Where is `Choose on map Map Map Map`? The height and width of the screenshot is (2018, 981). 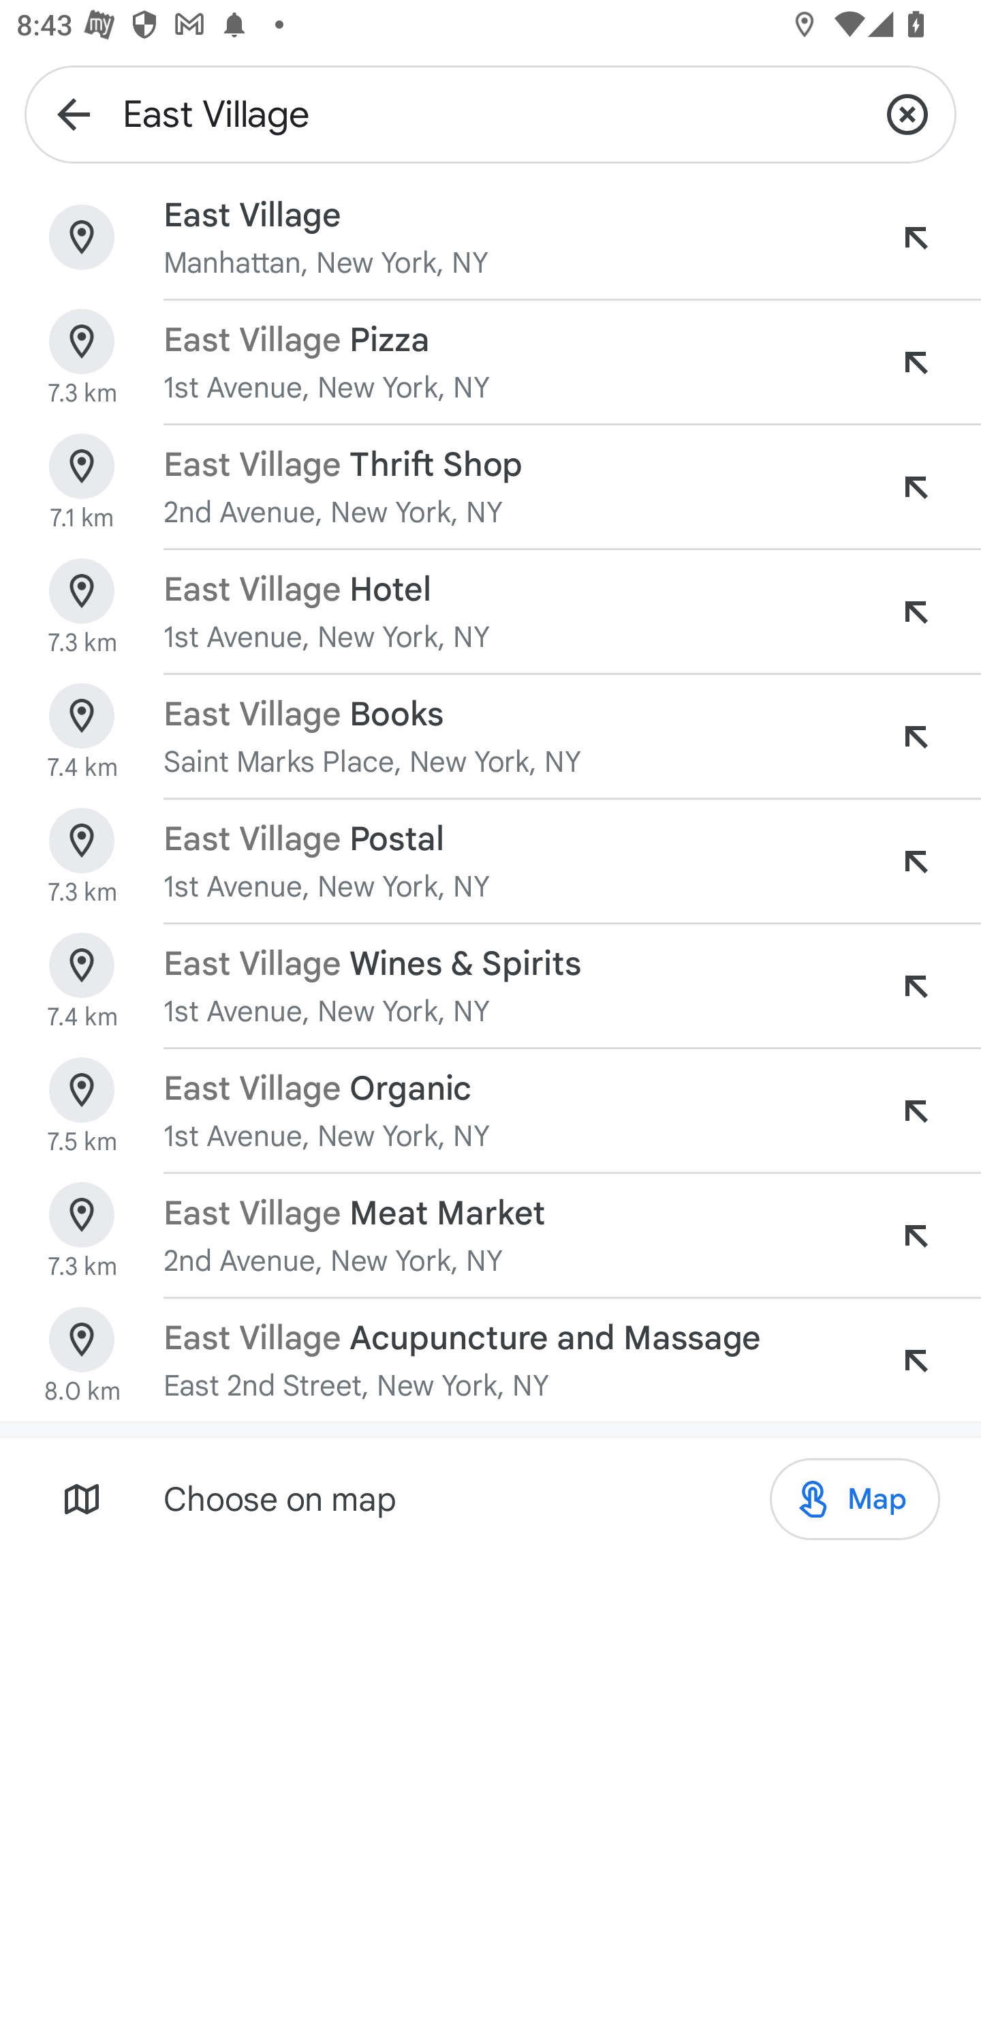 Choose on map Map Map Map is located at coordinates (490, 1499).